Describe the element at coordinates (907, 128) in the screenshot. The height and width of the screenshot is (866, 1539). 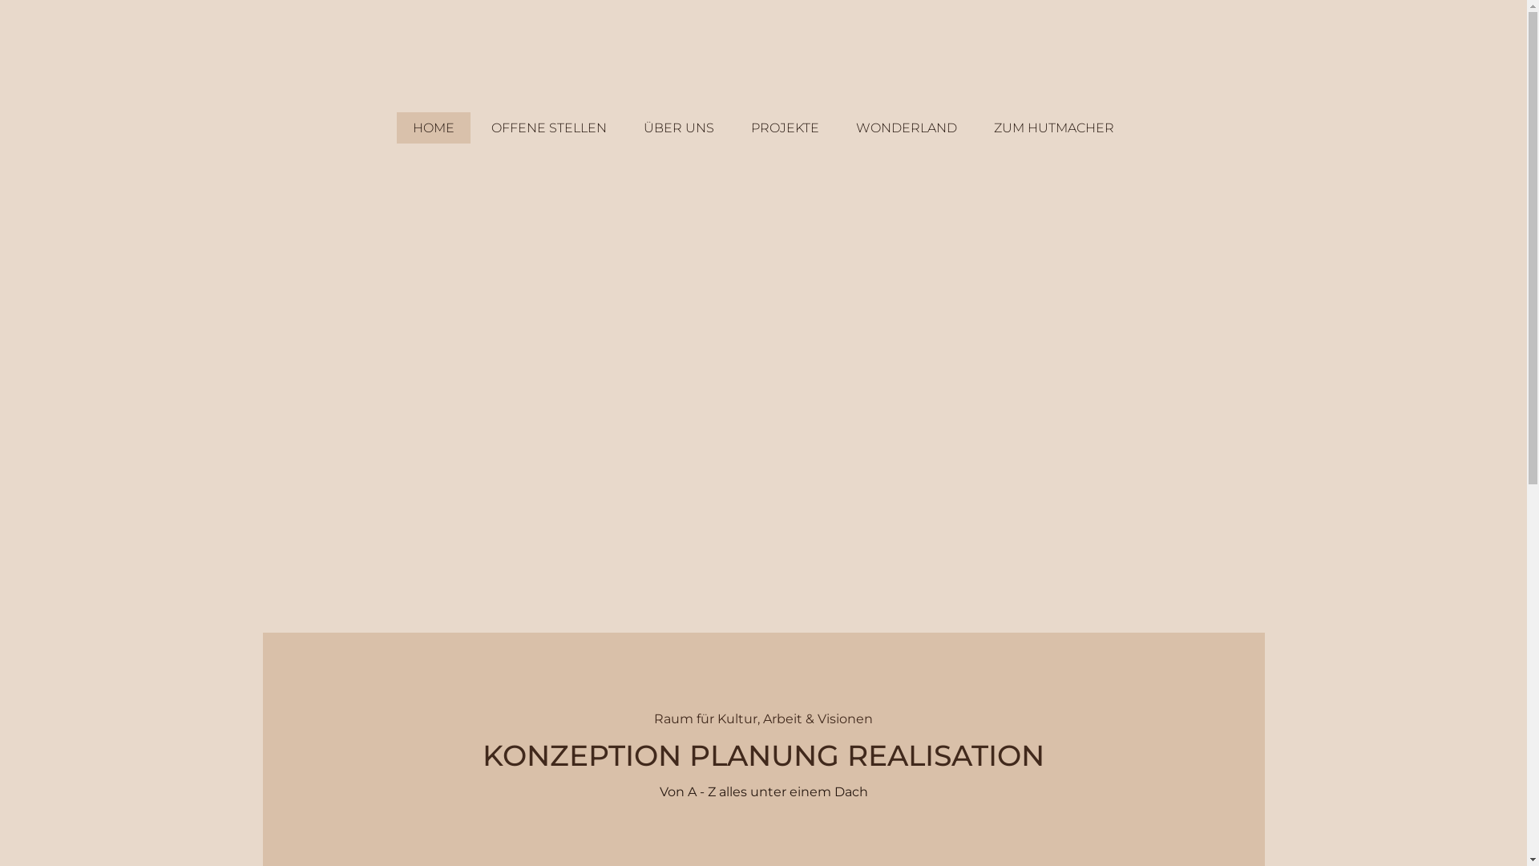
I see `WONDERLAND` at that location.